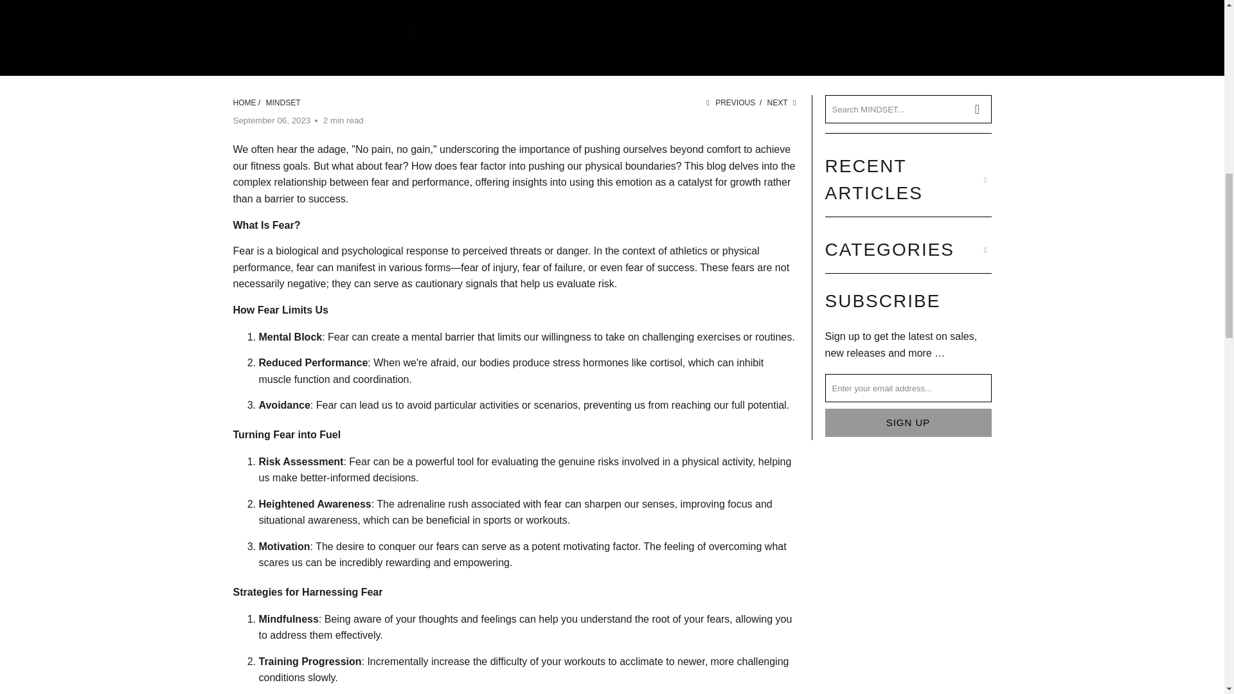 The width and height of the screenshot is (1234, 694). Describe the element at coordinates (283, 103) in the screenshot. I see `MINDSET` at that location.